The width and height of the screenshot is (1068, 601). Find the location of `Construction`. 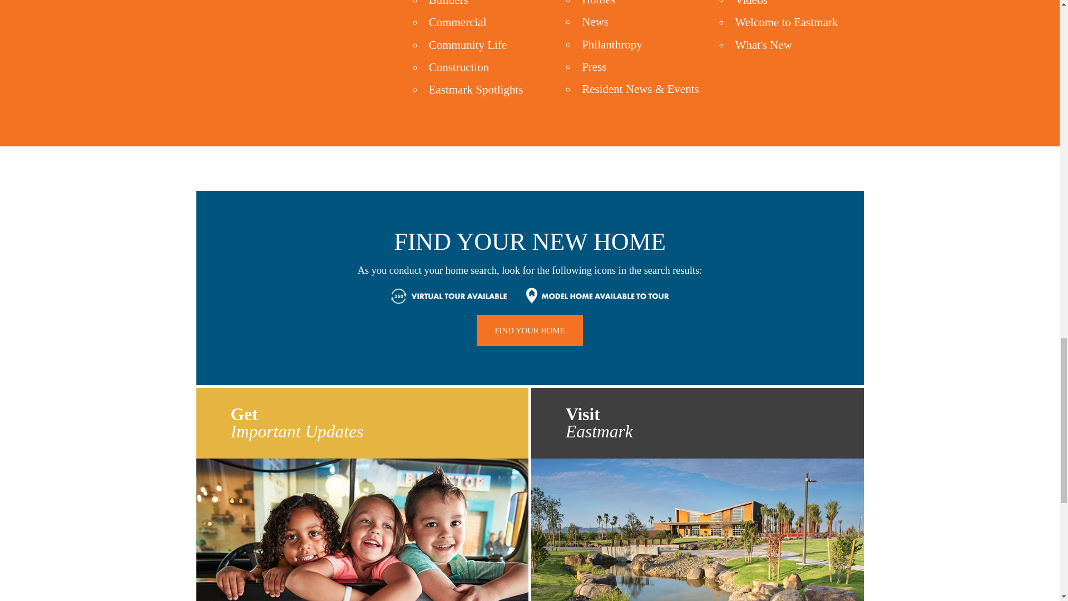

Construction is located at coordinates (459, 67).